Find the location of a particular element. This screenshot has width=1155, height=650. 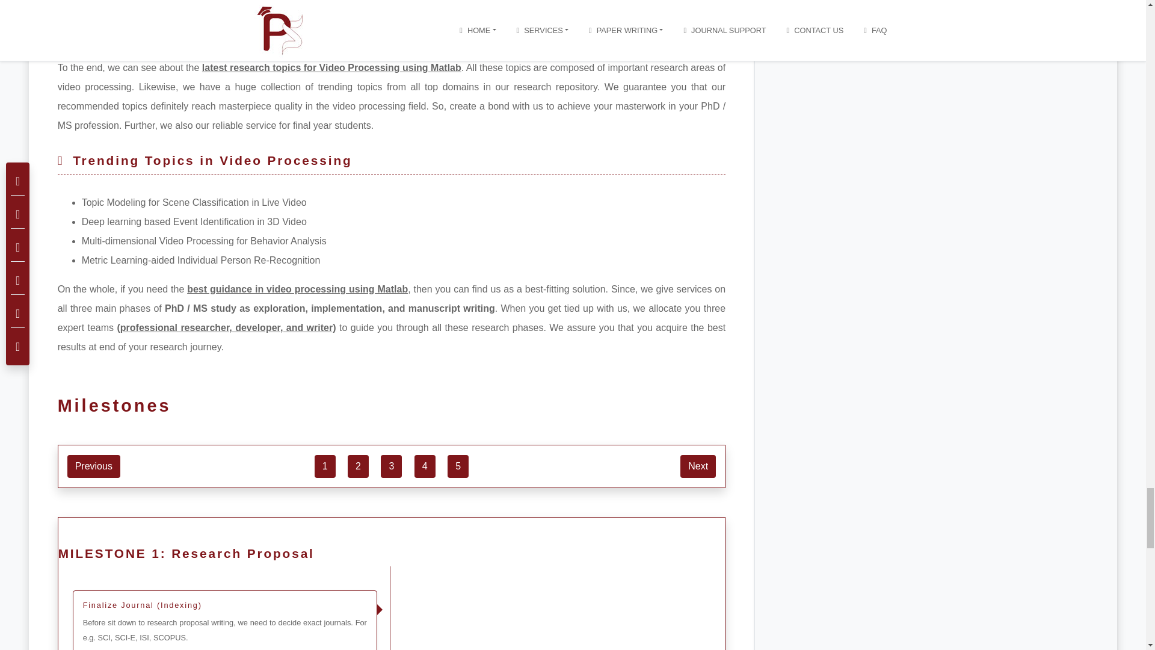

Next is located at coordinates (698, 466).